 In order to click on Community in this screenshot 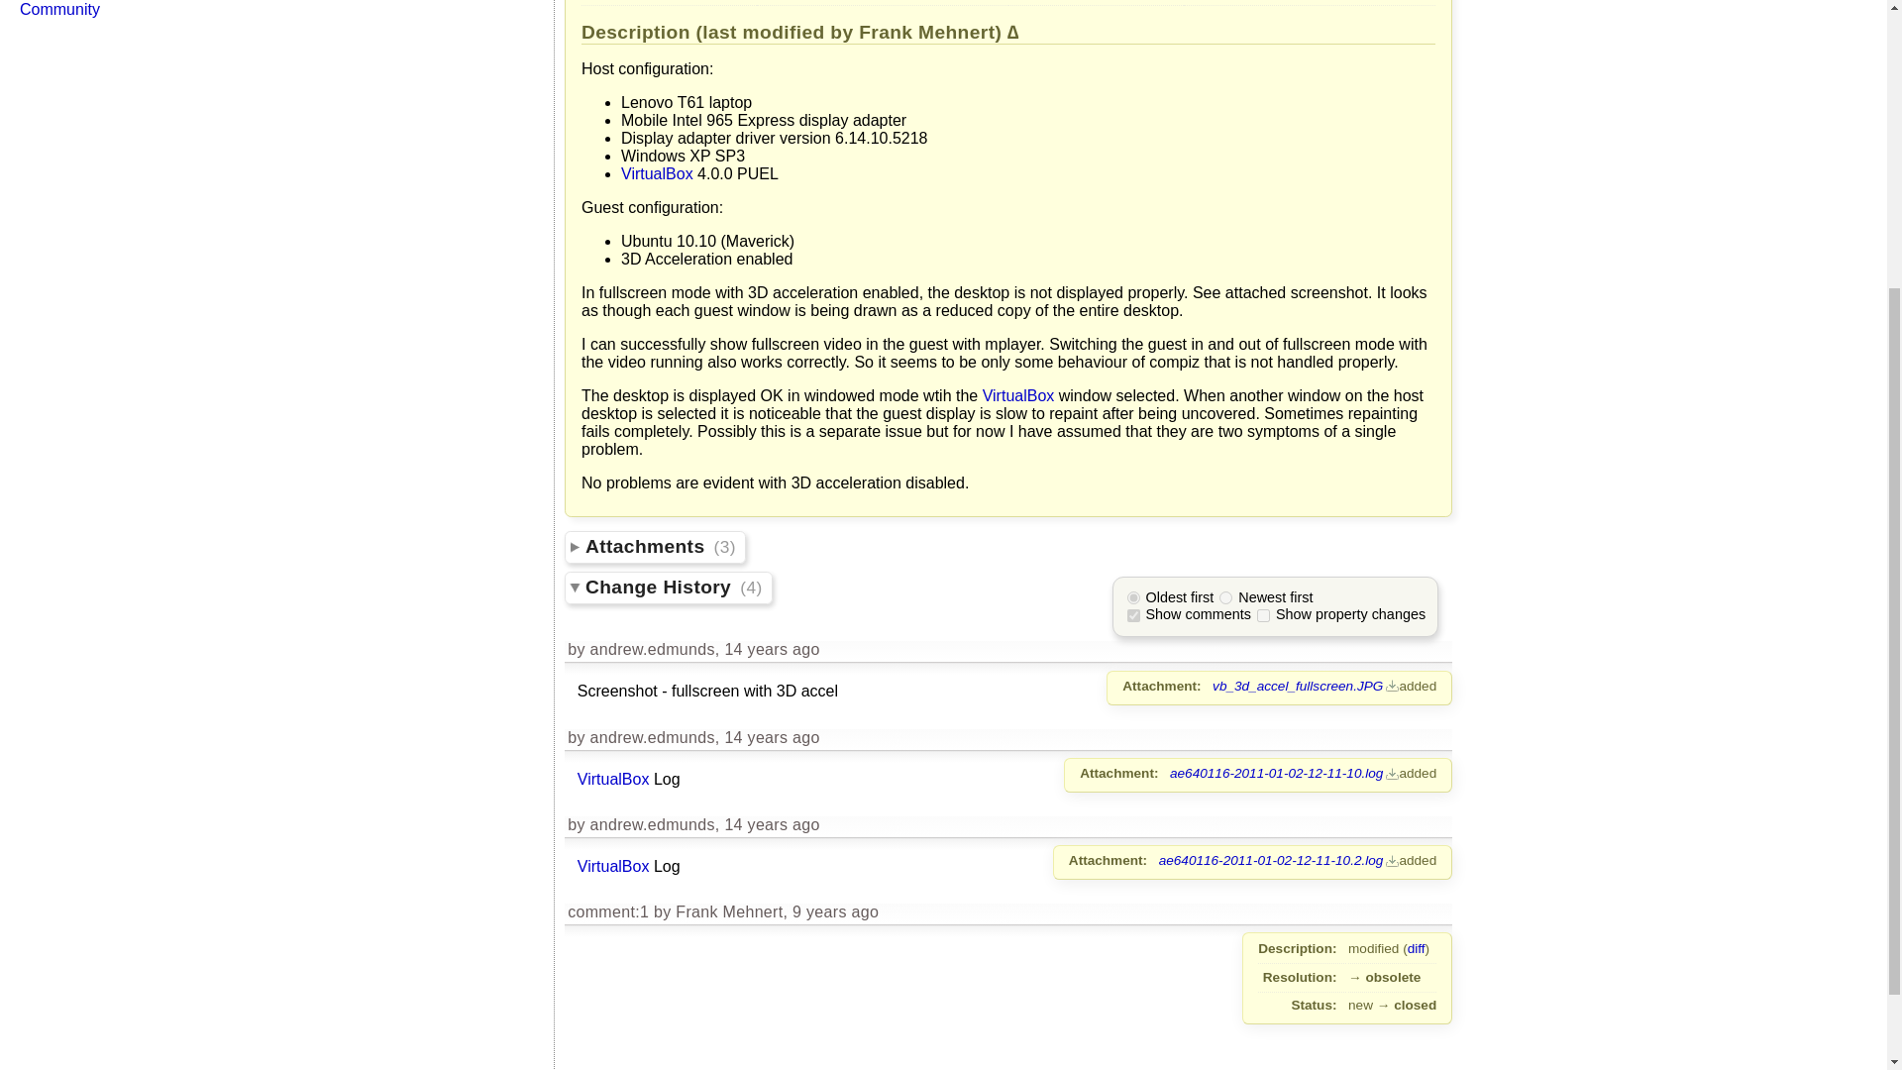, I will do `click(59, 10)`.